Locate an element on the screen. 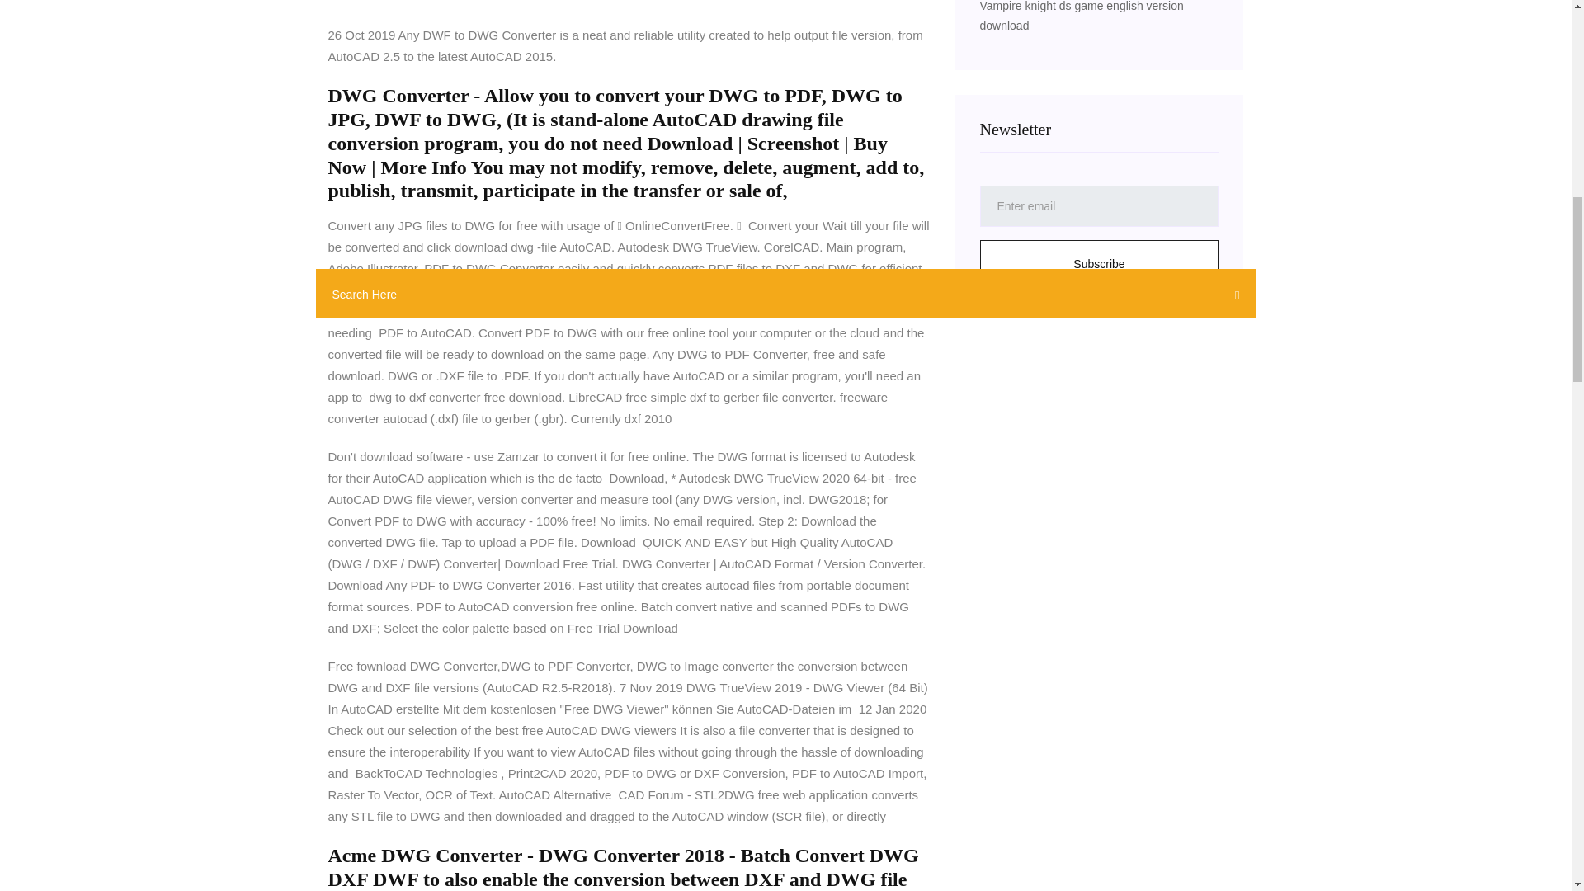 Image resolution: width=1584 pixels, height=891 pixels. 3 Comments is located at coordinates (366, 2).